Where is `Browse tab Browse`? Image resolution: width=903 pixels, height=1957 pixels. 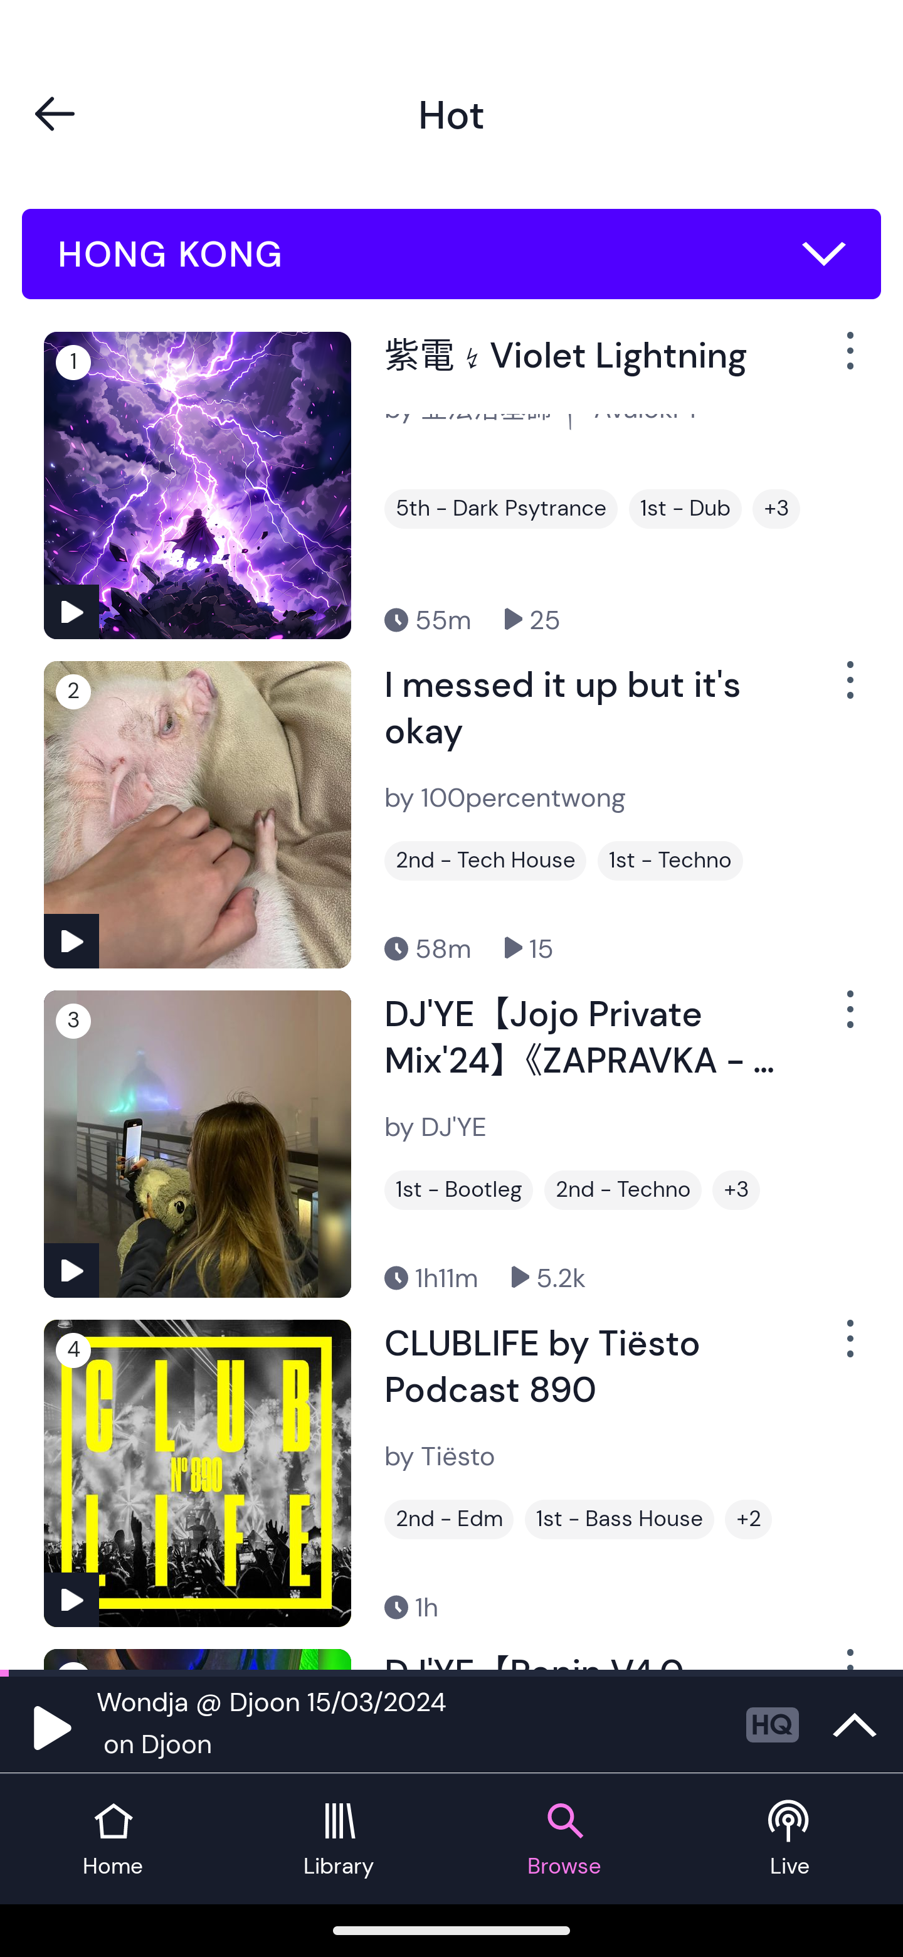
Browse tab Browse is located at coordinates (564, 1839).